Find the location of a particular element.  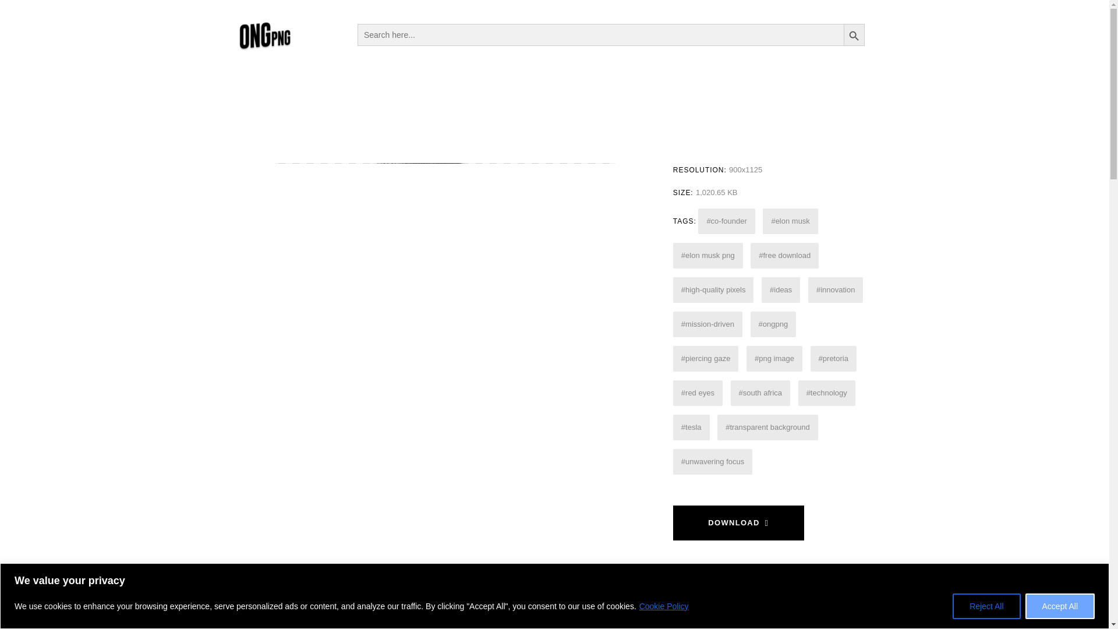

Accept All is located at coordinates (1060, 606).